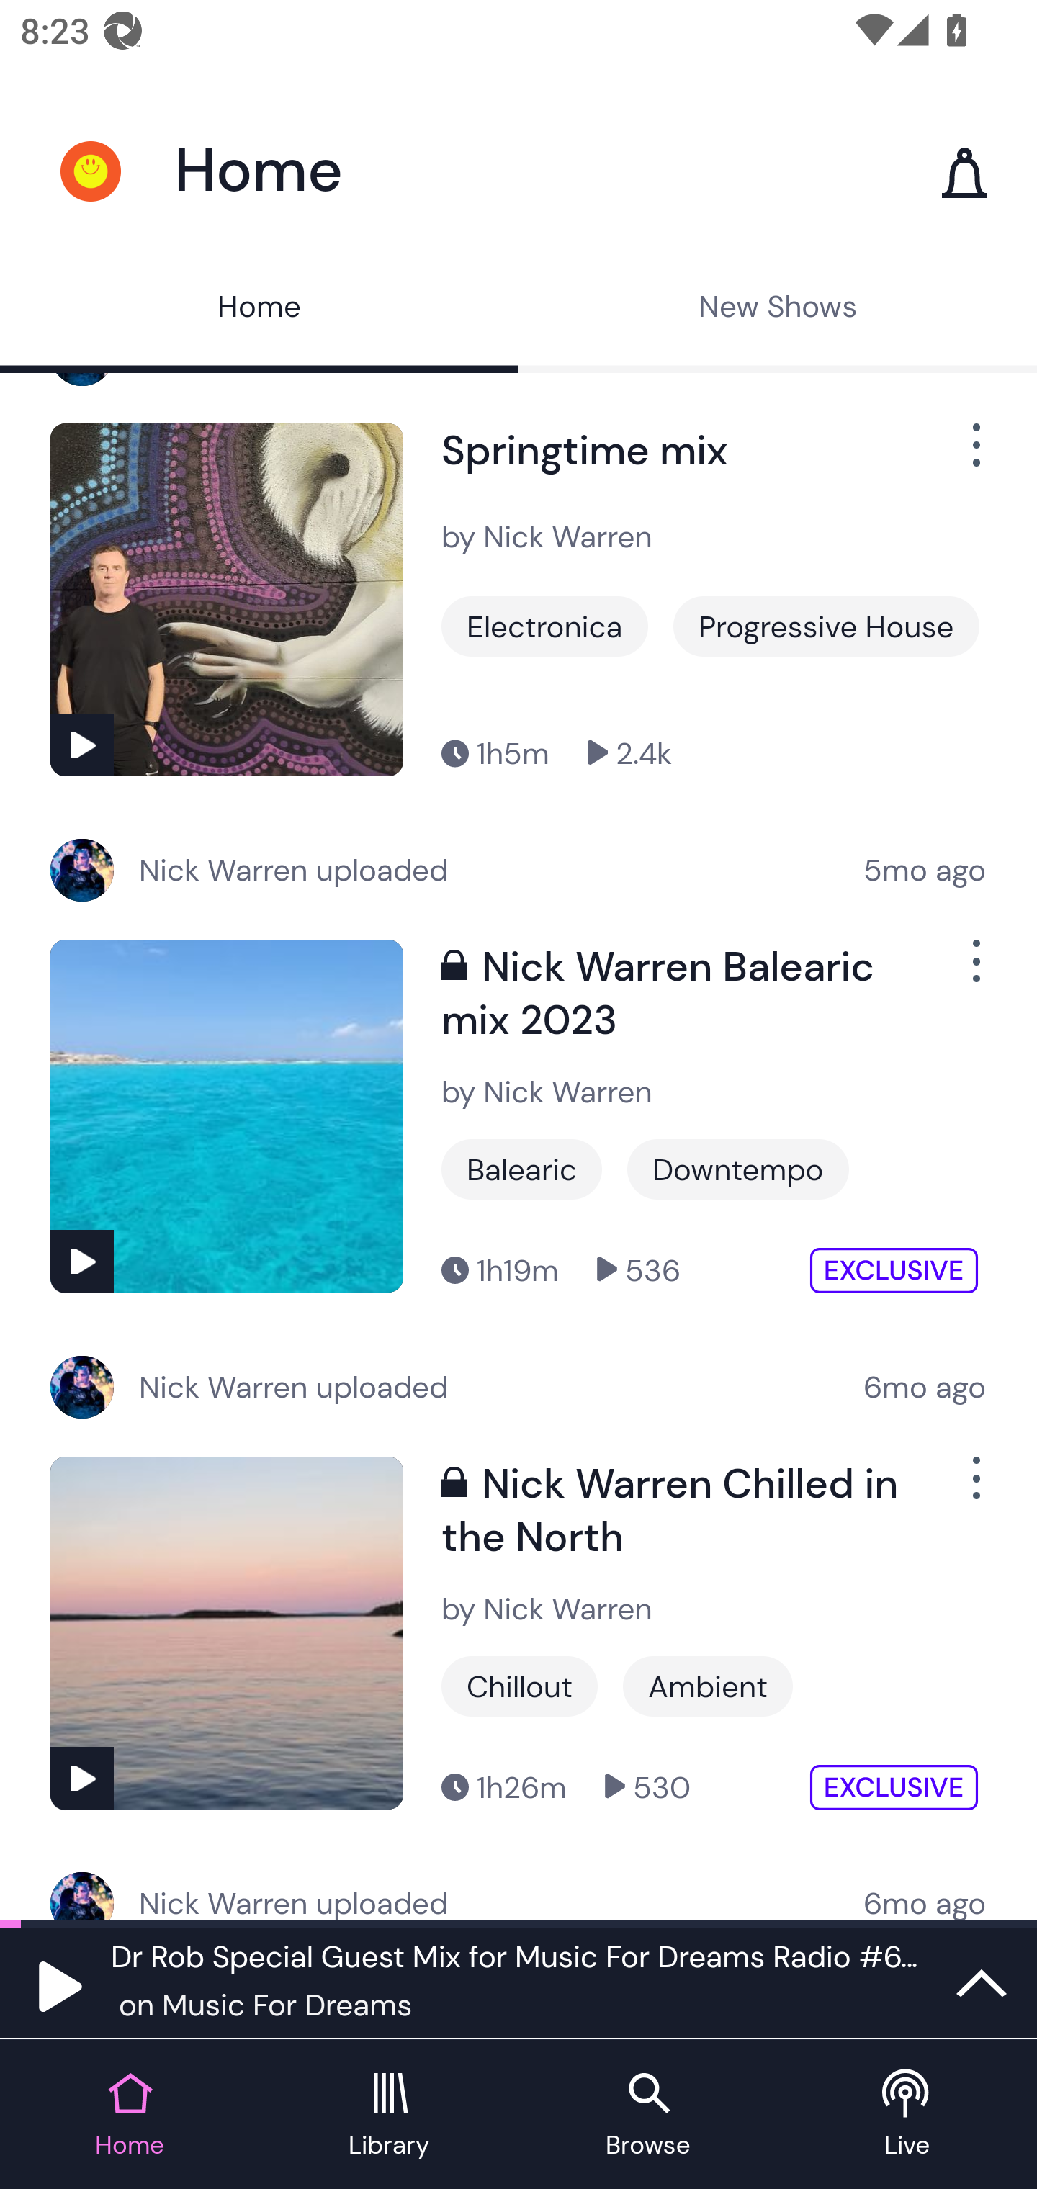 This screenshot has height=2189, width=1037. I want to click on Home tab Home, so click(130, 2116).